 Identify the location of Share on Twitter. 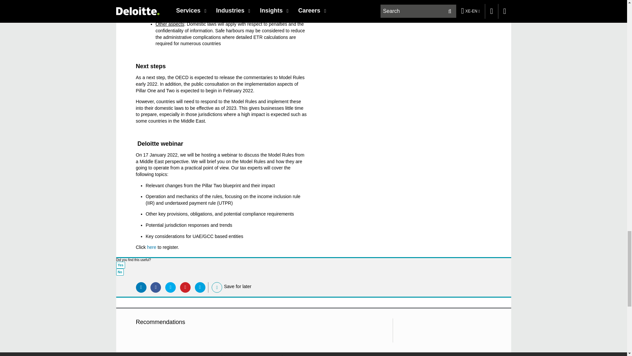
(170, 287).